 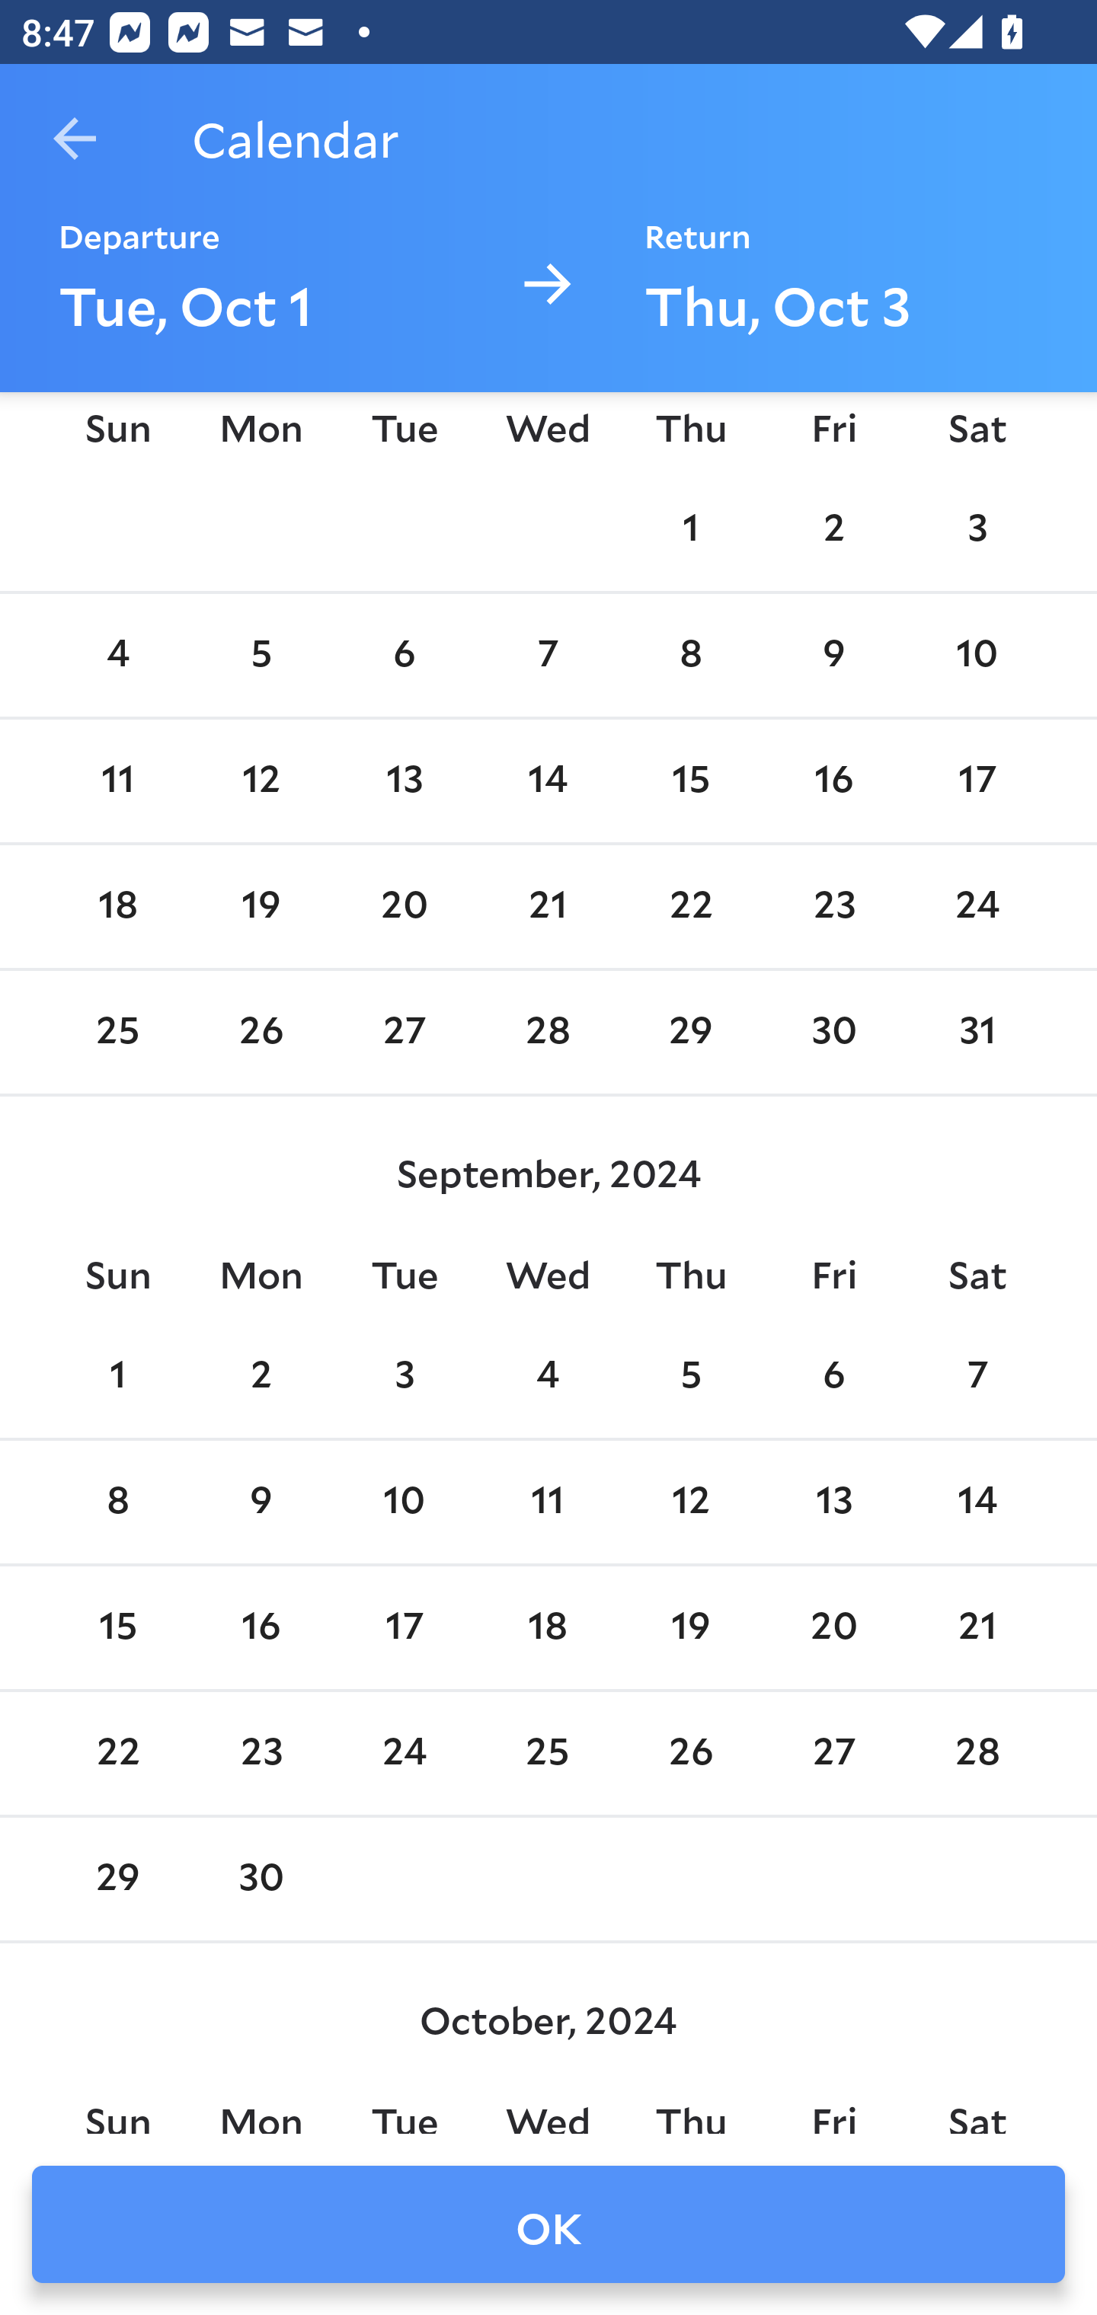 What do you see at coordinates (117, 1377) in the screenshot?
I see `1` at bounding box center [117, 1377].